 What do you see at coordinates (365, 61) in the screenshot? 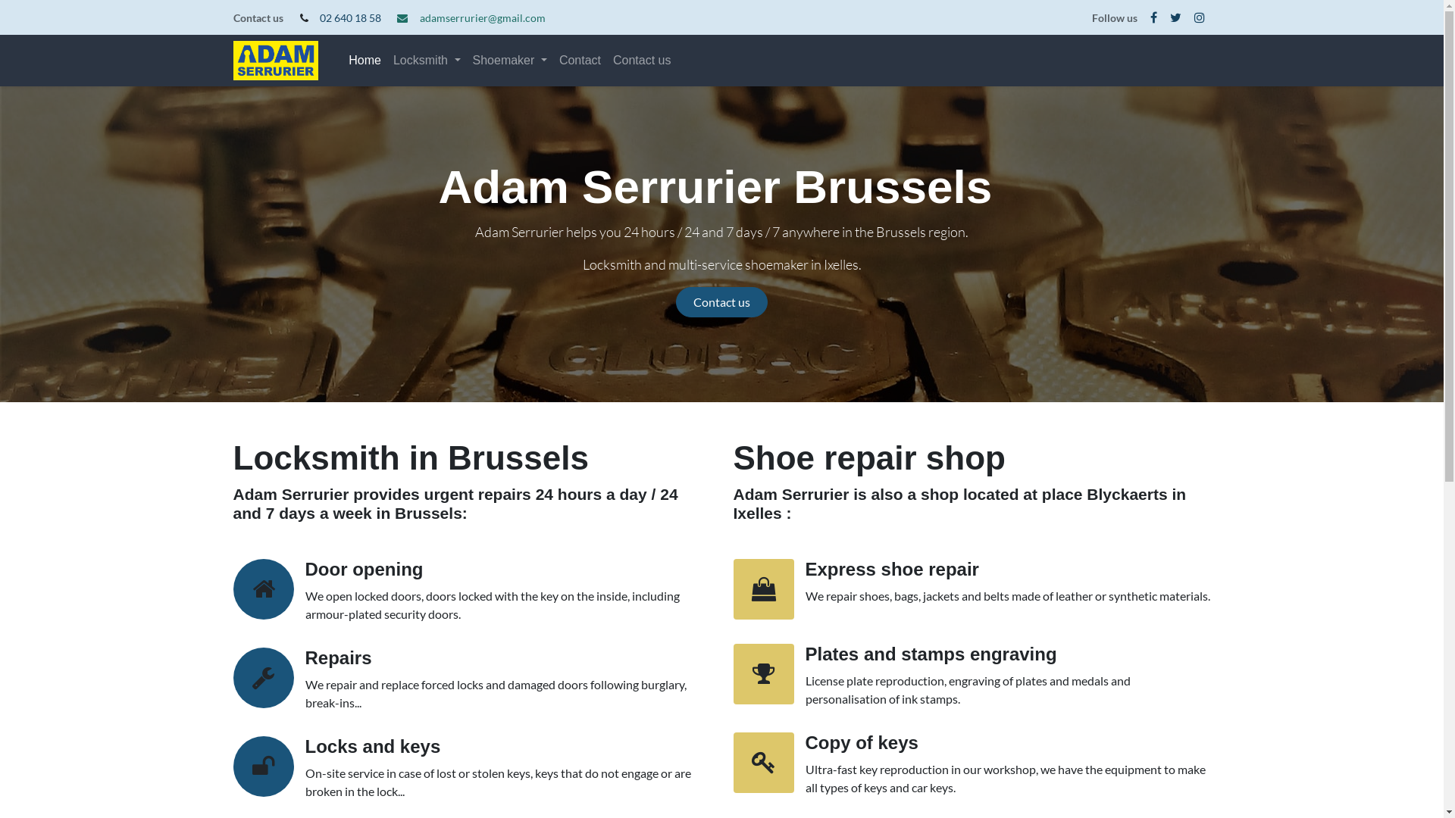
I see `Home` at bounding box center [365, 61].